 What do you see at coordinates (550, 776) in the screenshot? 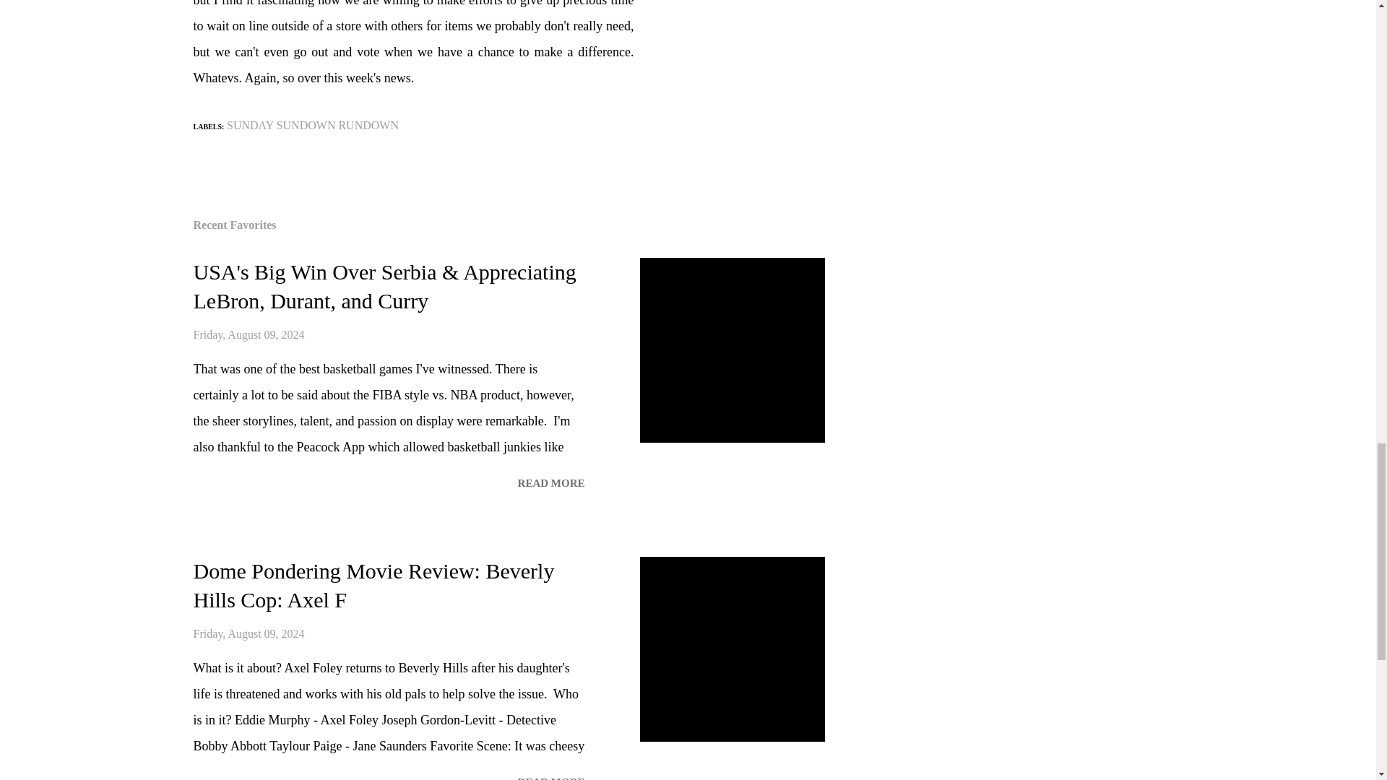
I see `Dome Pondering Movie Review: Beverly Hills Cop: Axel F` at bounding box center [550, 776].